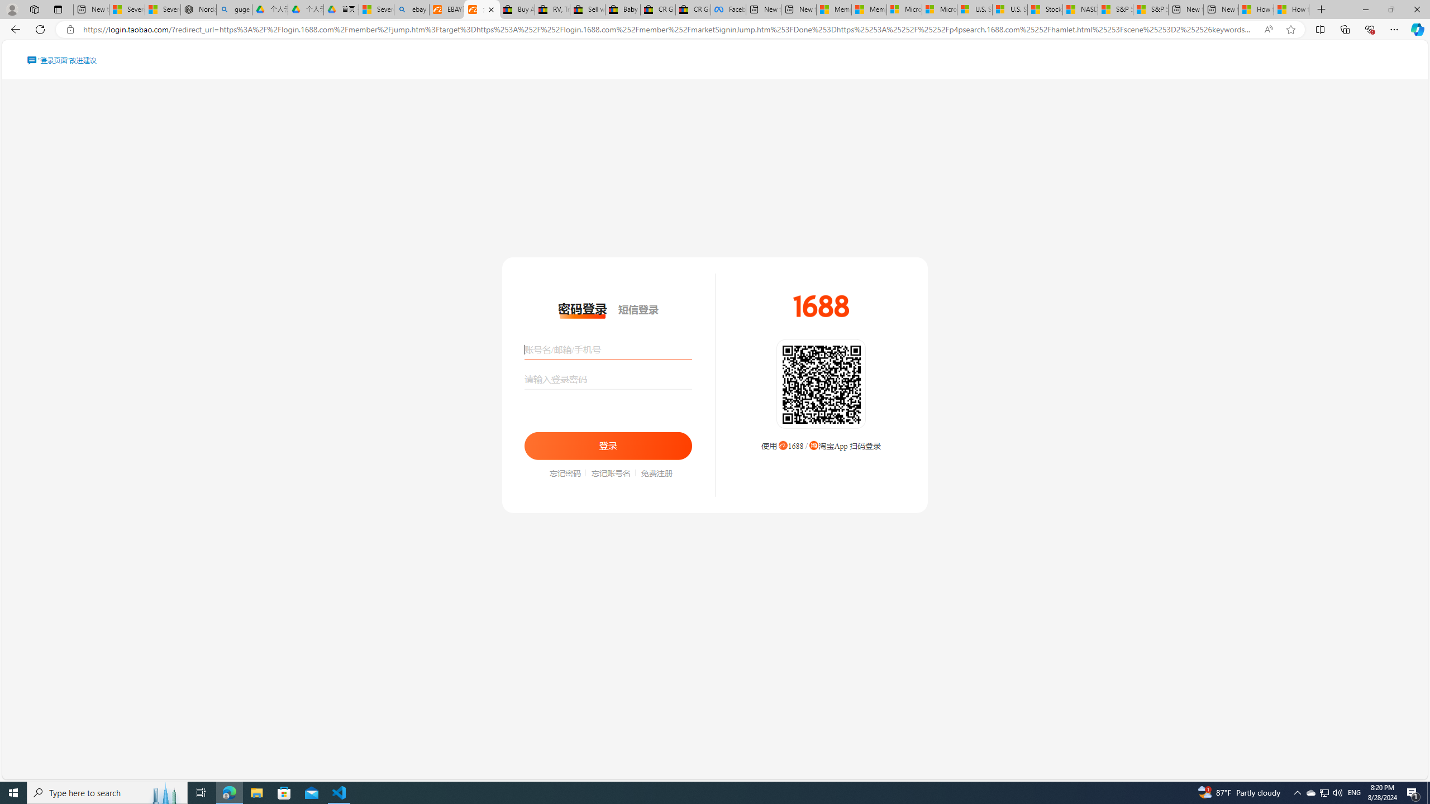 Image resolution: width=1430 pixels, height=804 pixels. I want to click on New tab, so click(1221, 9).